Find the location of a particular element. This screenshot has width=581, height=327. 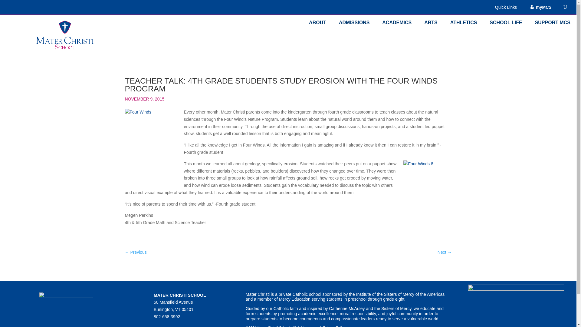

ABOUT is located at coordinates (321, 24).